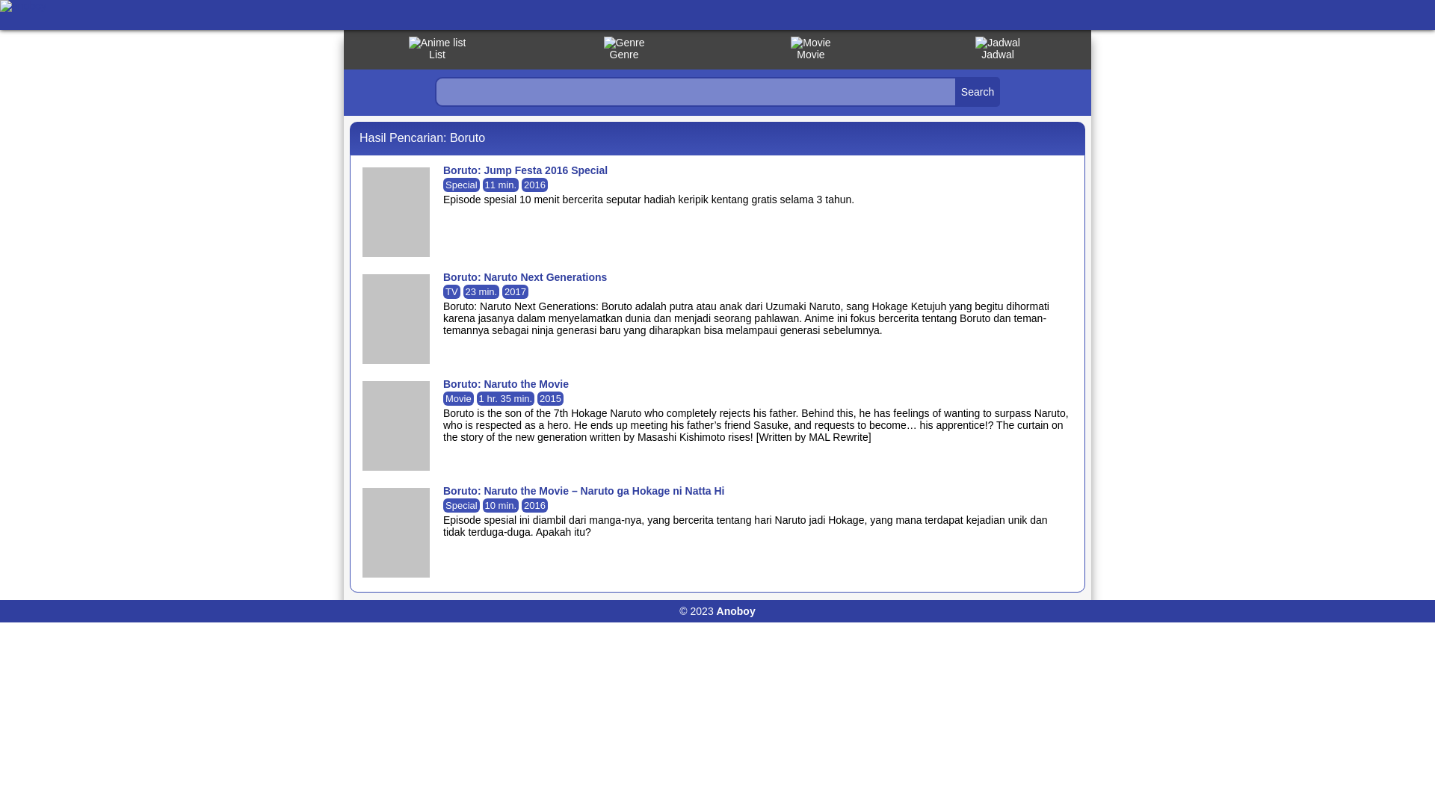  I want to click on Boruto: Naruto the Movie, so click(506, 384).